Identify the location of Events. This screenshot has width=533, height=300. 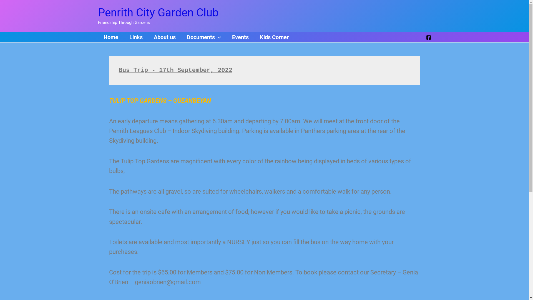
(240, 37).